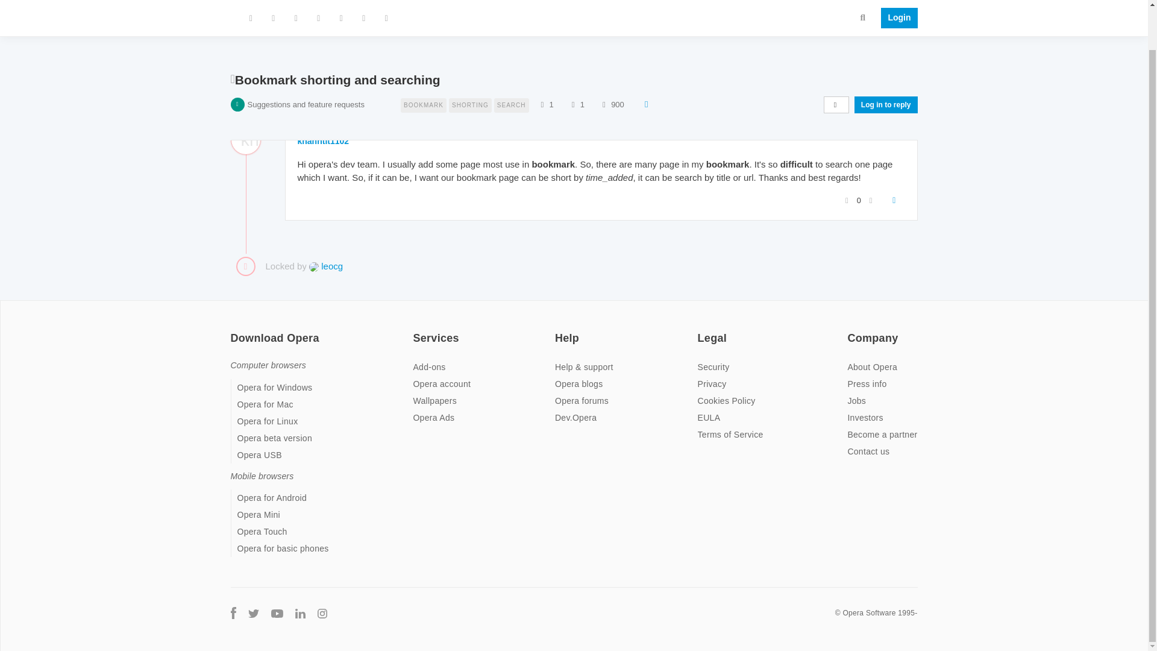  What do you see at coordinates (416, 330) in the screenshot?
I see `on` at bounding box center [416, 330].